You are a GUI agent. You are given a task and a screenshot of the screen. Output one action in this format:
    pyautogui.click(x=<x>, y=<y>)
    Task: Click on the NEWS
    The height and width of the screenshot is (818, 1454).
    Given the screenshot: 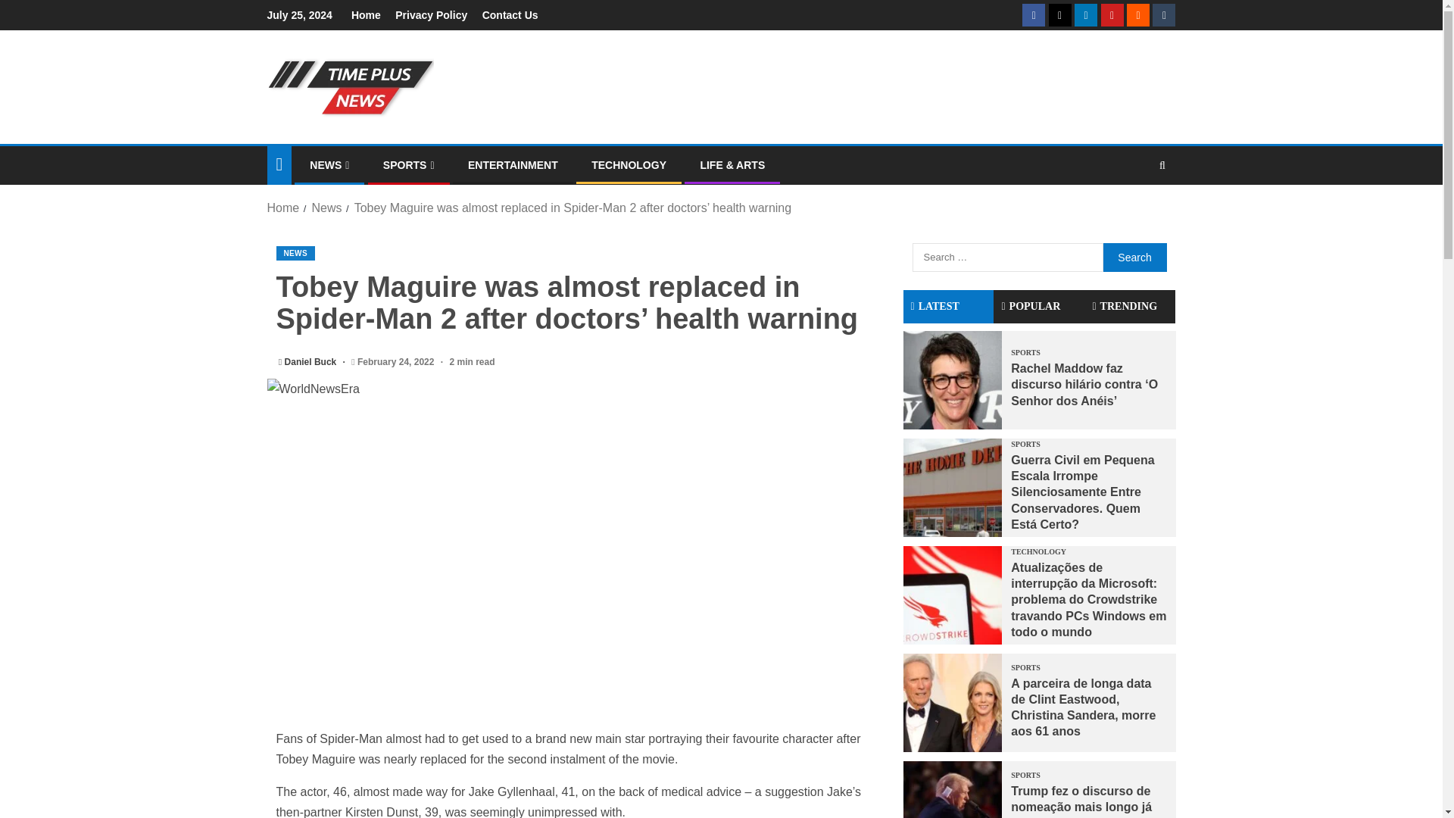 What is the action you would take?
    pyautogui.click(x=329, y=164)
    